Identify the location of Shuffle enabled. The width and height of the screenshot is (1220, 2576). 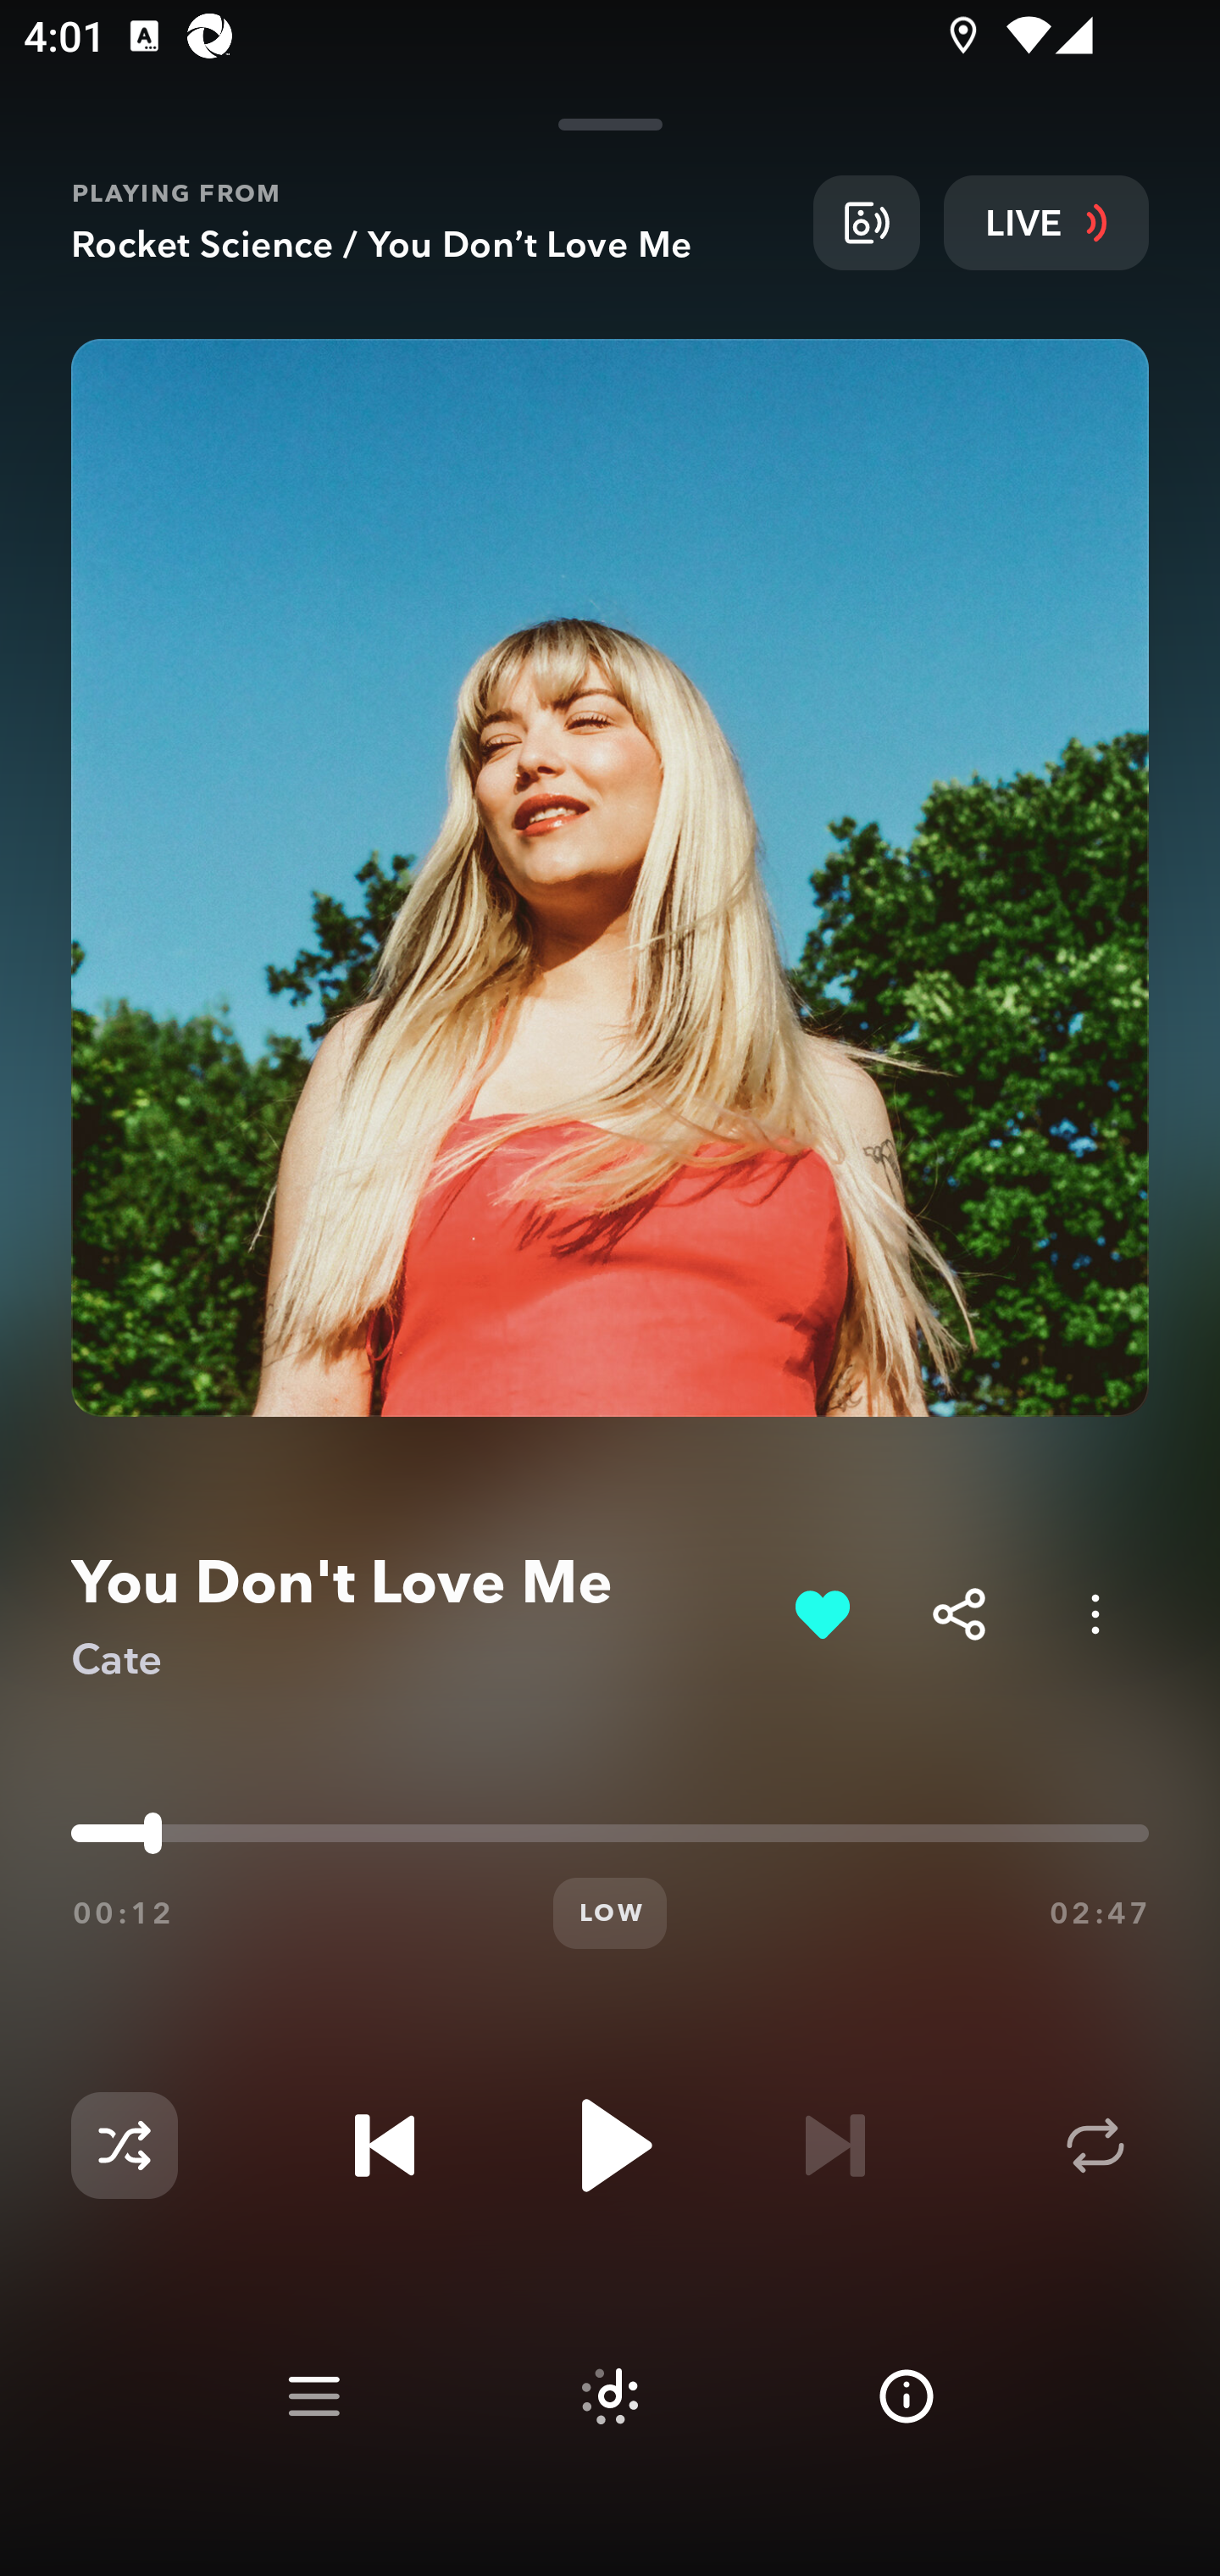
(124, 2146).